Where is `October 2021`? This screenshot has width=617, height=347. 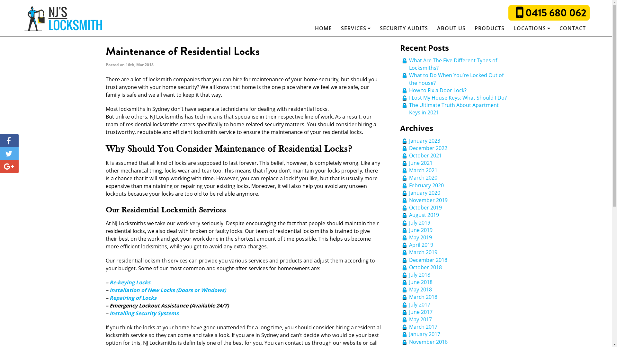
October 2021 is located at coordinates (425, 156).